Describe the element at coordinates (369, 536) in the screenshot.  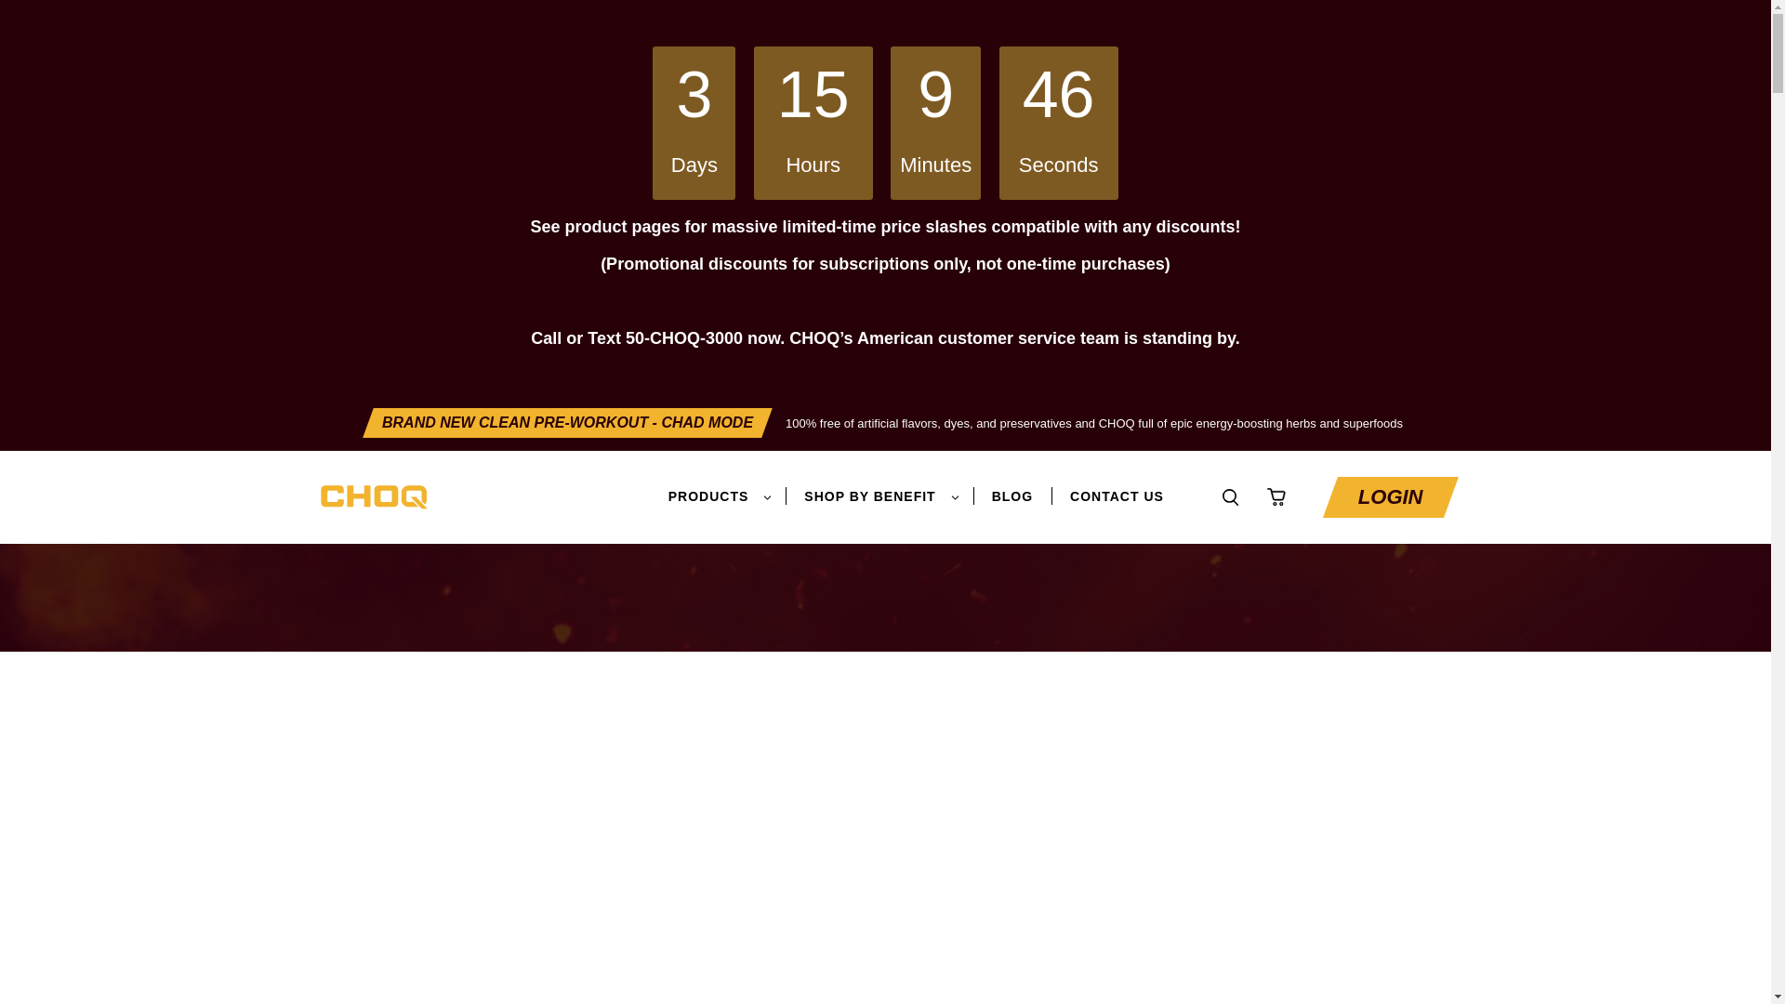
I see `Homepage` at that location.